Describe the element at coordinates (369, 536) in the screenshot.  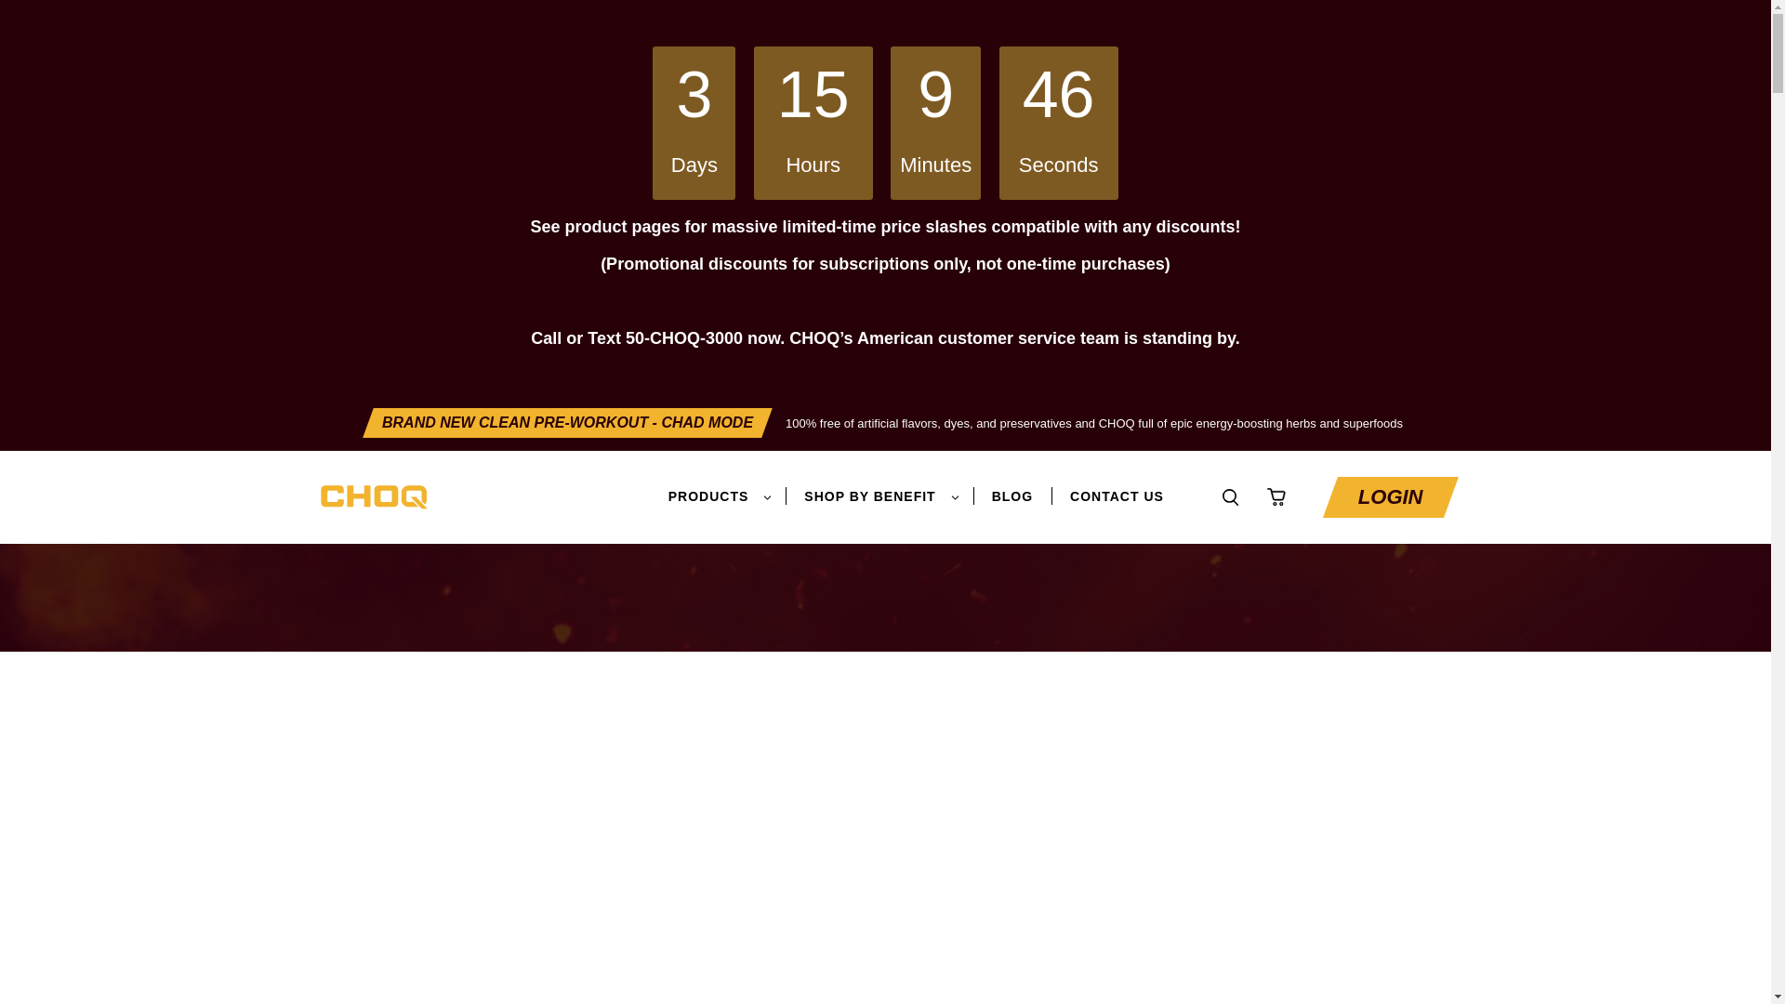
I see `Homepage` at that location.